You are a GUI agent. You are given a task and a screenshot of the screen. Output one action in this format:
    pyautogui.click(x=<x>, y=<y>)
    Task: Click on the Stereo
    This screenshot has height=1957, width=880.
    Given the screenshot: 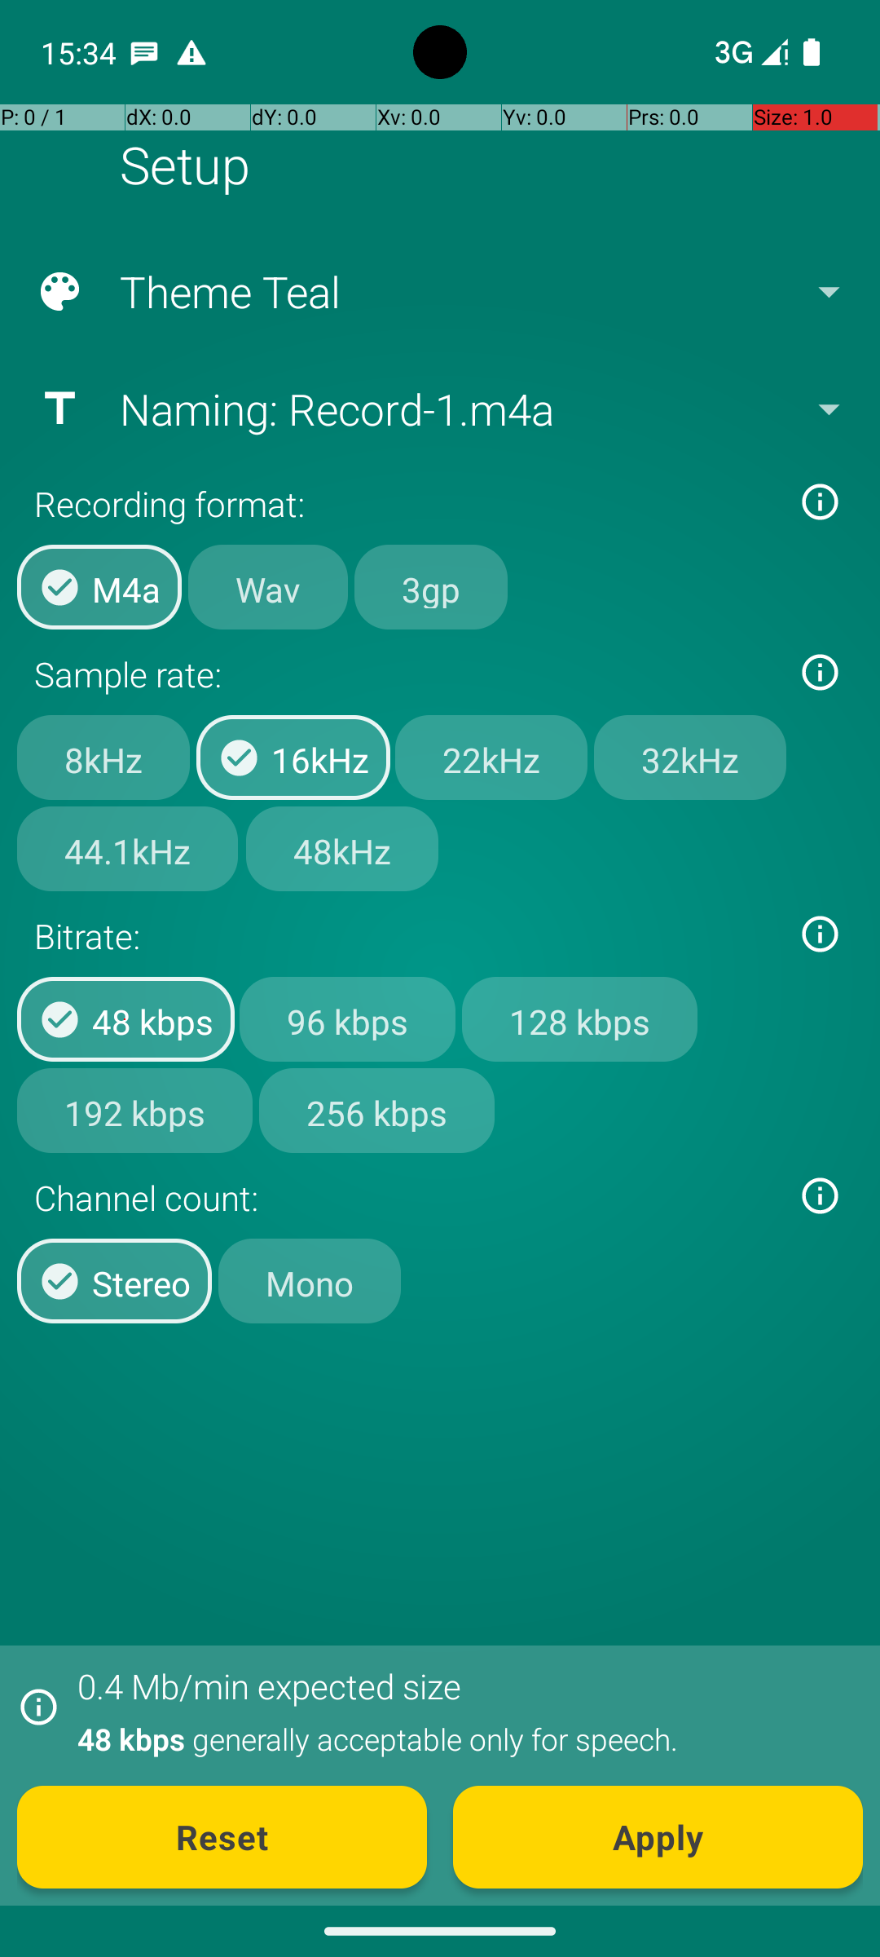 What is the action you would take?
    pyautogui.click(x=114, y=1281)
    